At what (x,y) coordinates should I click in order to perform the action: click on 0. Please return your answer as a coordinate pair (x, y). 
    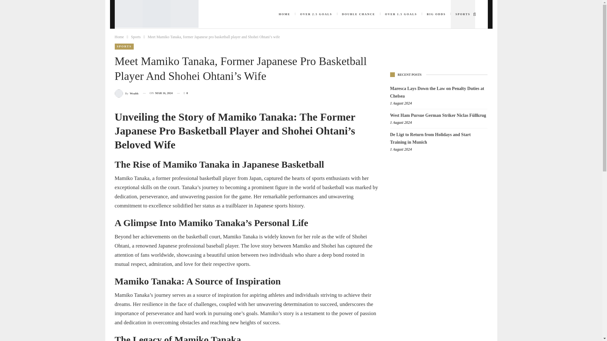
    Looking at the image, I should click on (182, 93).